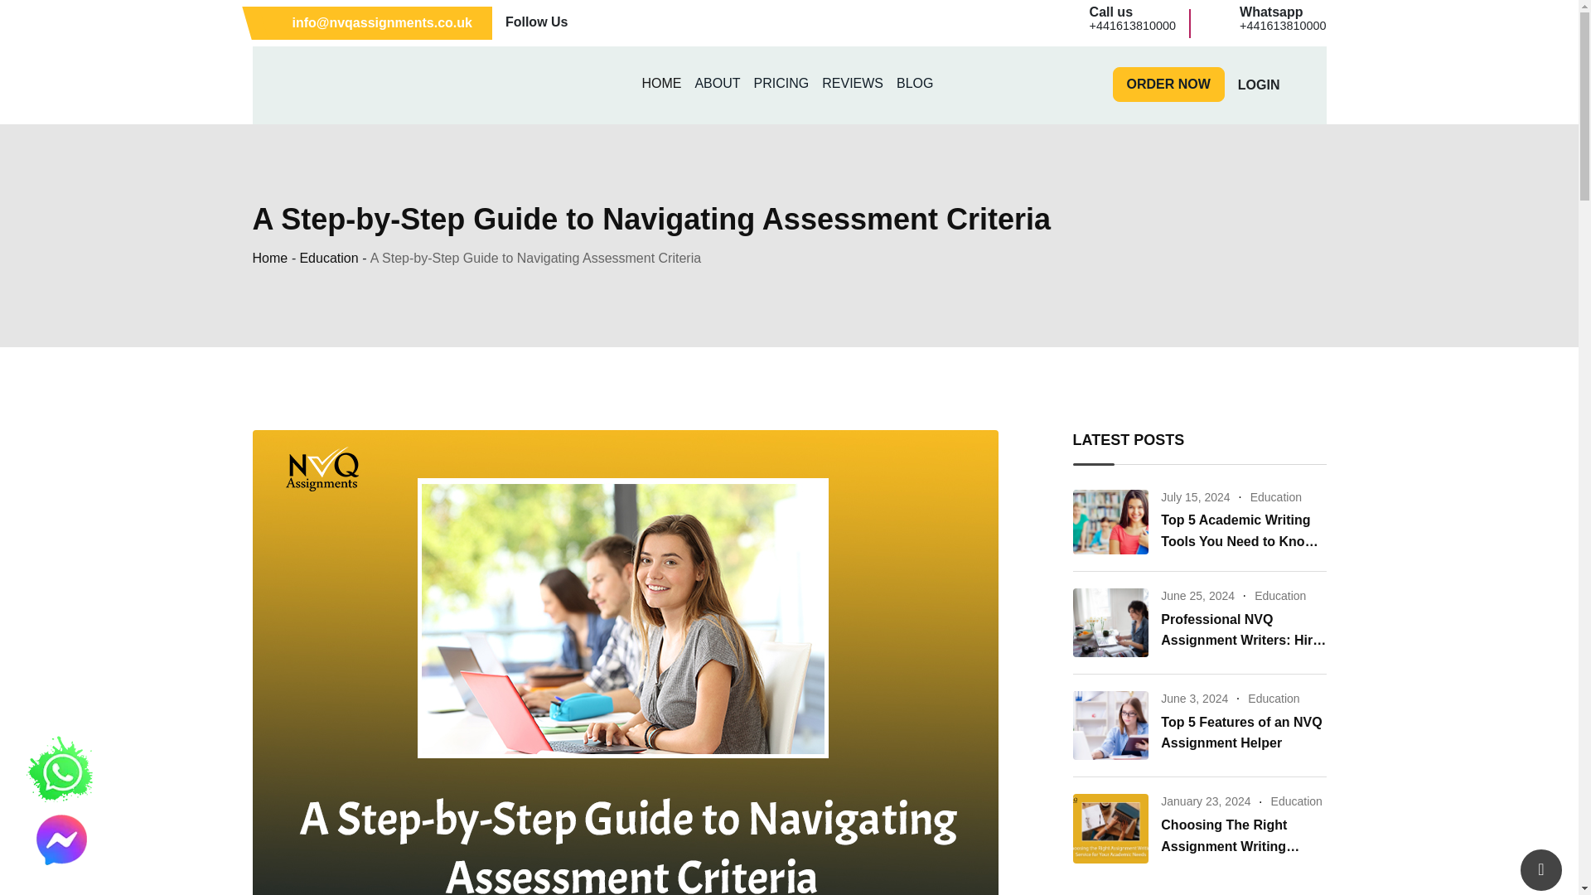  I want to click on icon, so click(678, 20).